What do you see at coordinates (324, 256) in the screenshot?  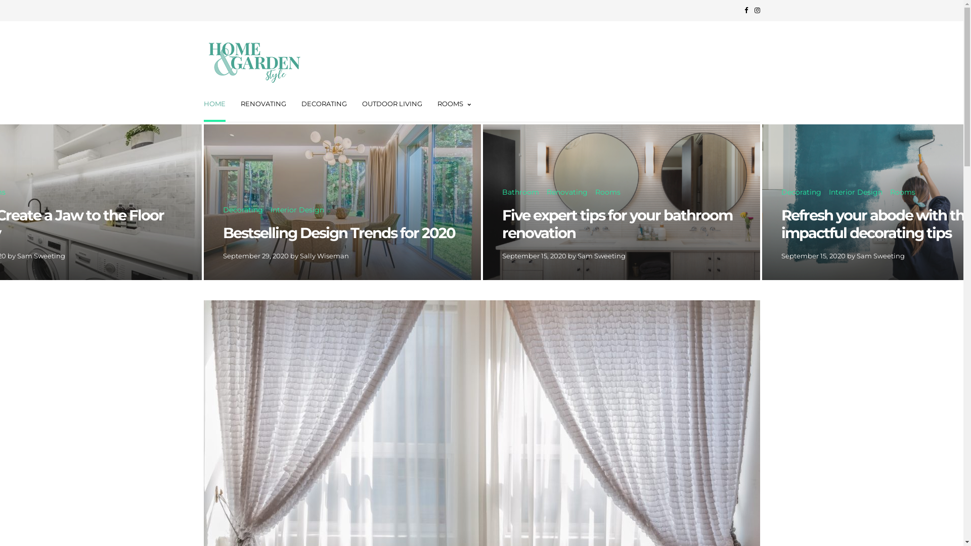 I see `Sally Wiseman` at bounding box center [324, 256].